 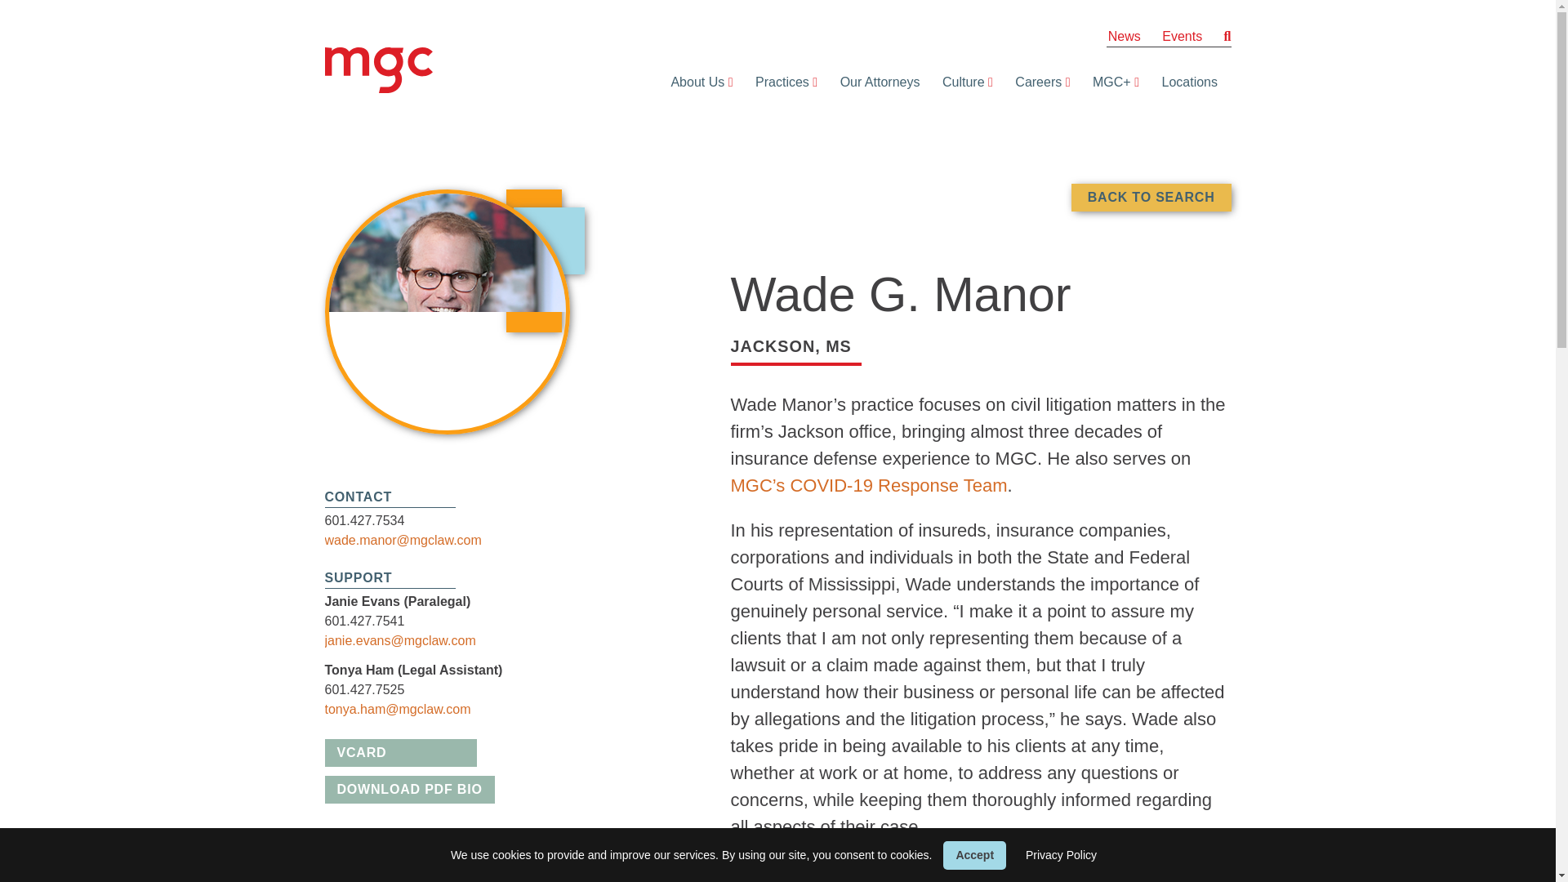 I want to click on Practices, so click(x=777, y=82).